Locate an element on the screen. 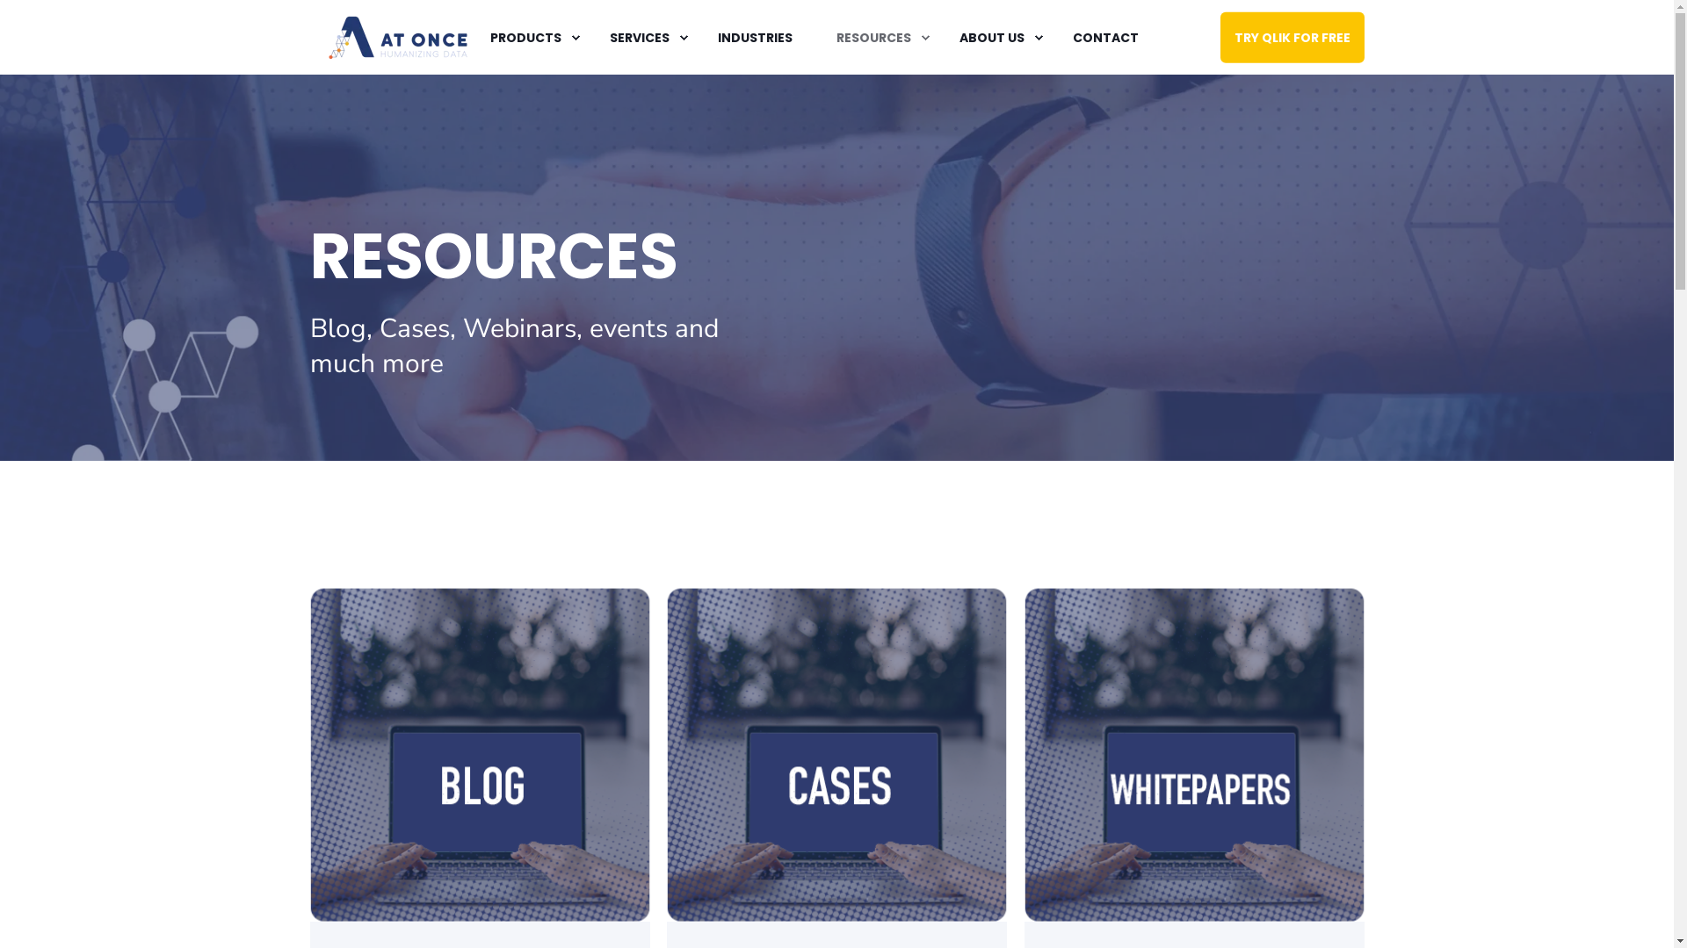  PRODUCTS is located at coordinates (527, 38).